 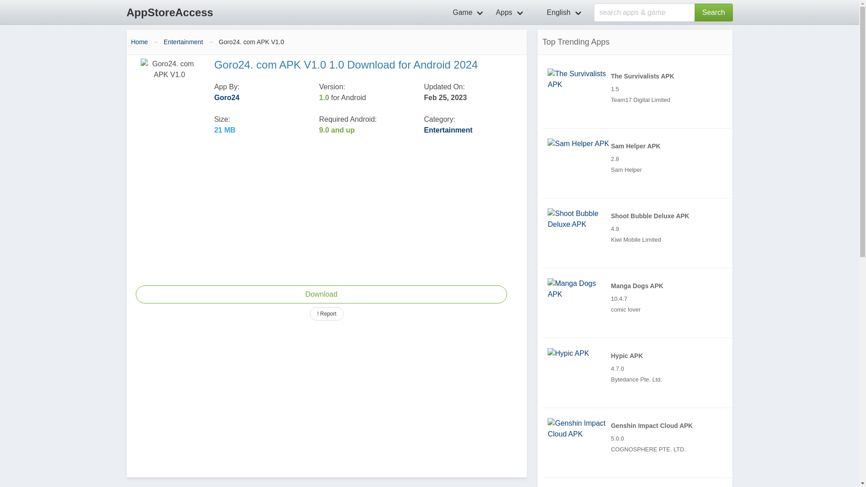 I want to click on BSD Brawl APK, so click(x=640, y=485).